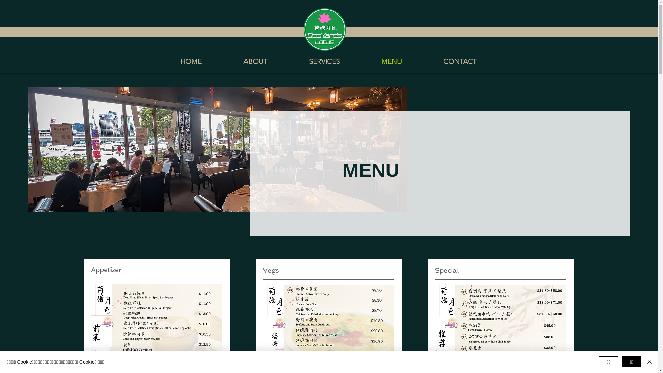  I want to click on HOME, so click(191, 61).